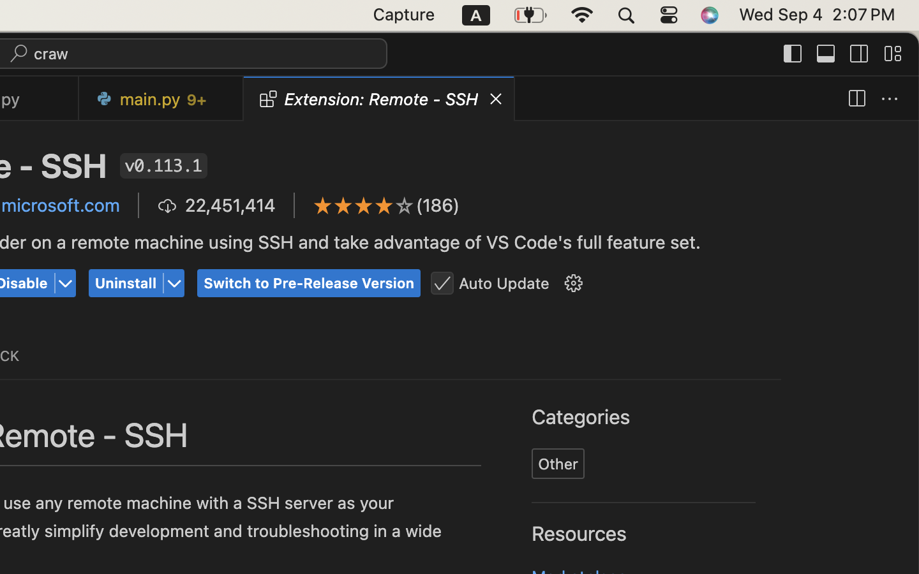 The width and height of the screenshot is (919, 574). What do you see at coordinates (581, 418) in the screenshot?
I see `Categories` at bounding box center [581, 418].